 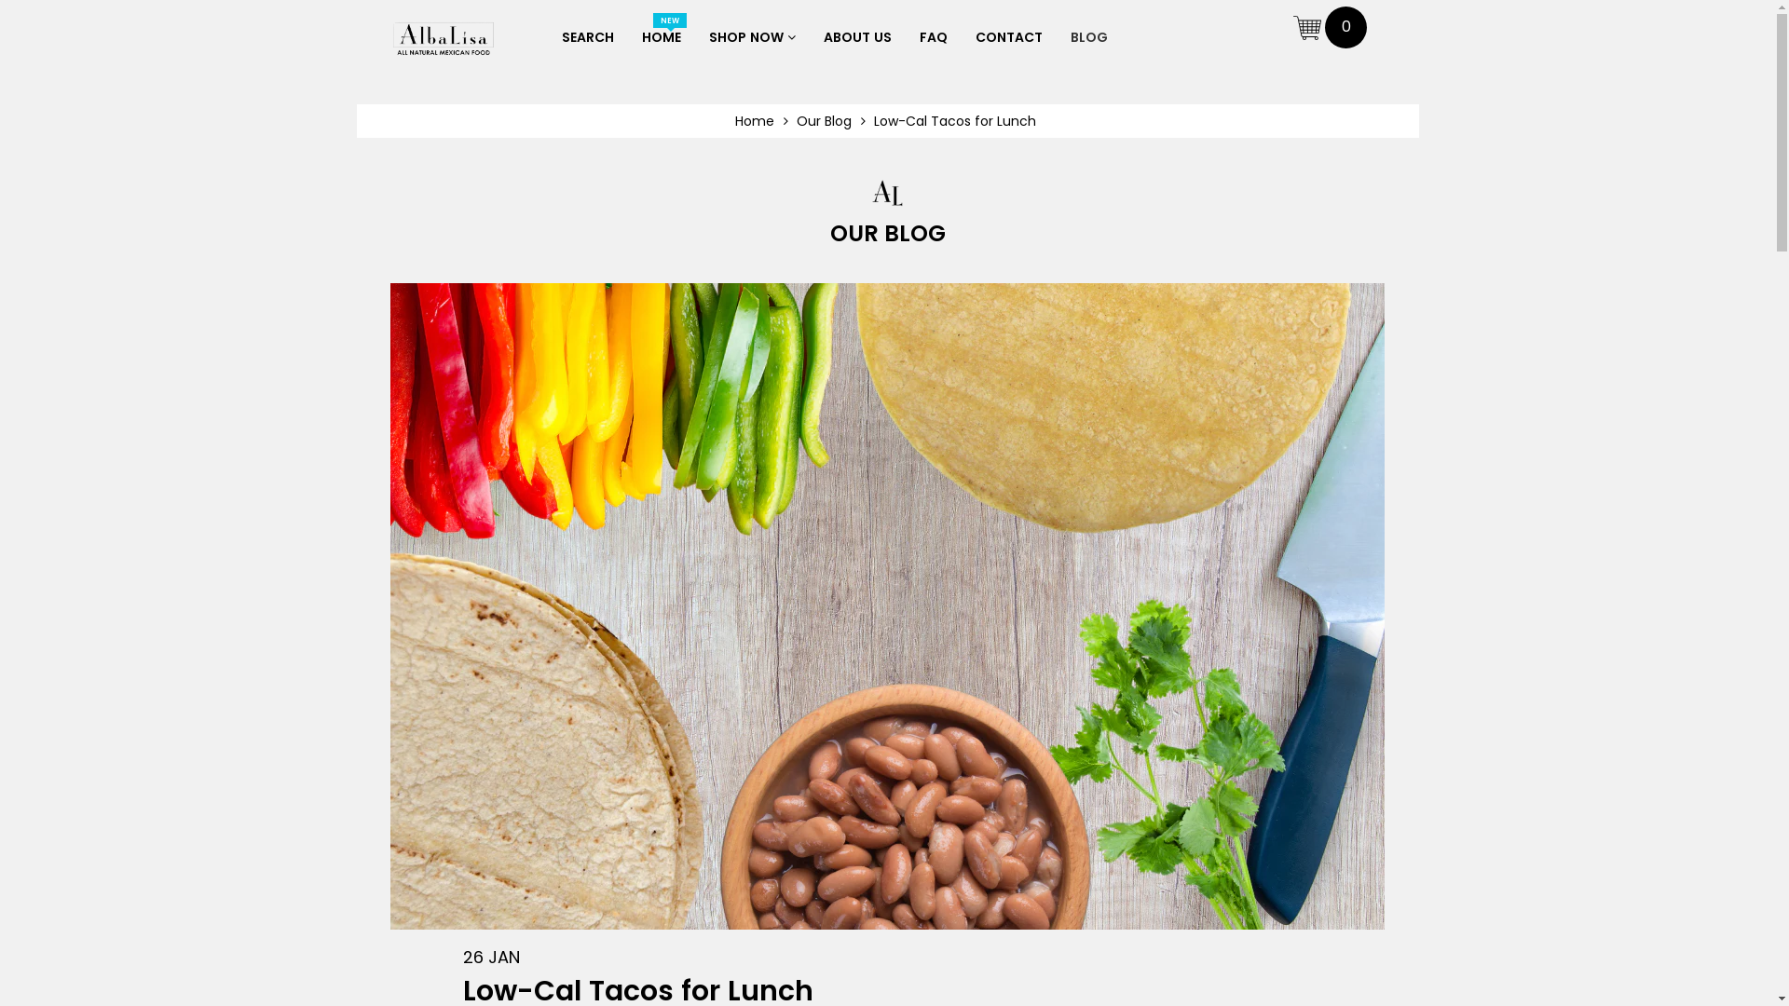 I want to click on SEARCH, so click(x=587, y=37).